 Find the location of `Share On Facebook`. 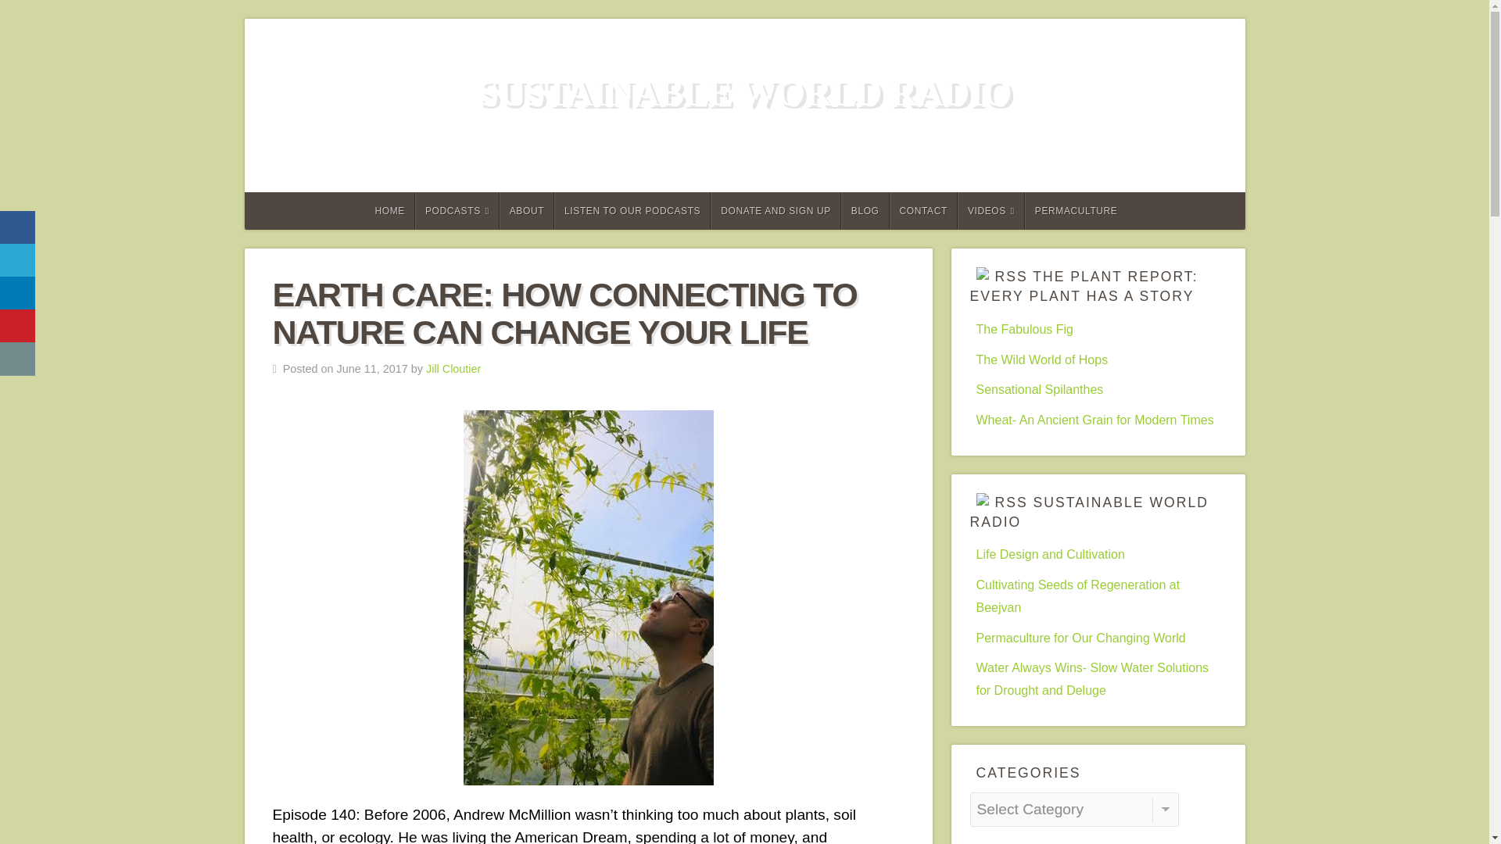

Share On Facebook is located at coordinates (17, 228).